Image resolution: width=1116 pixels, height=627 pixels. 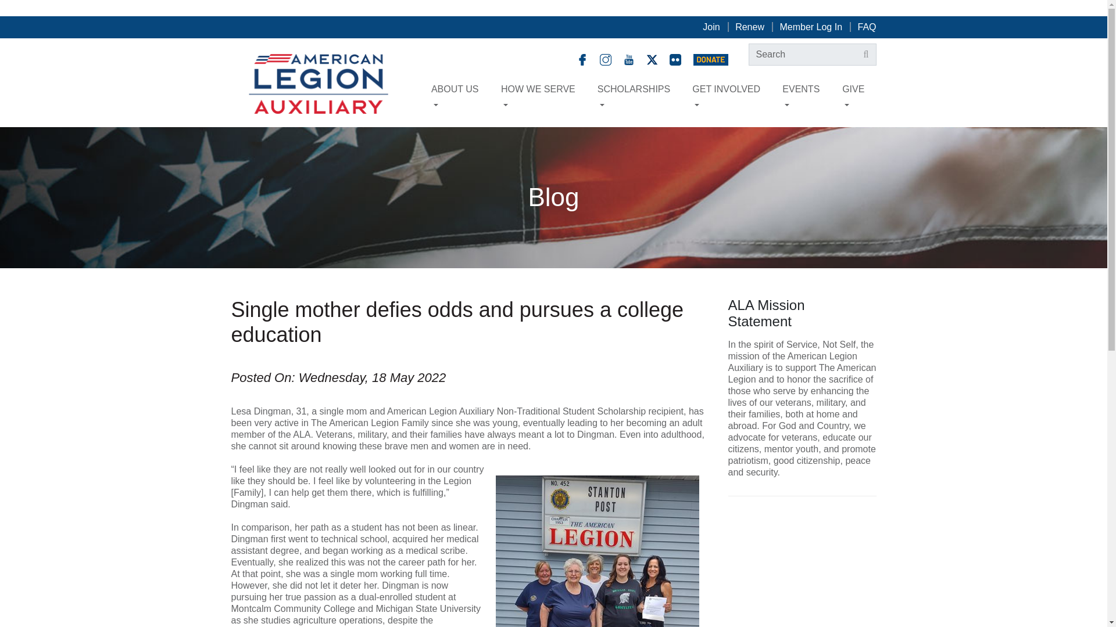 What do you see at coordinates (866, 27) in the screenshot?
I see `FAQ` at bounding box center [866, 27].